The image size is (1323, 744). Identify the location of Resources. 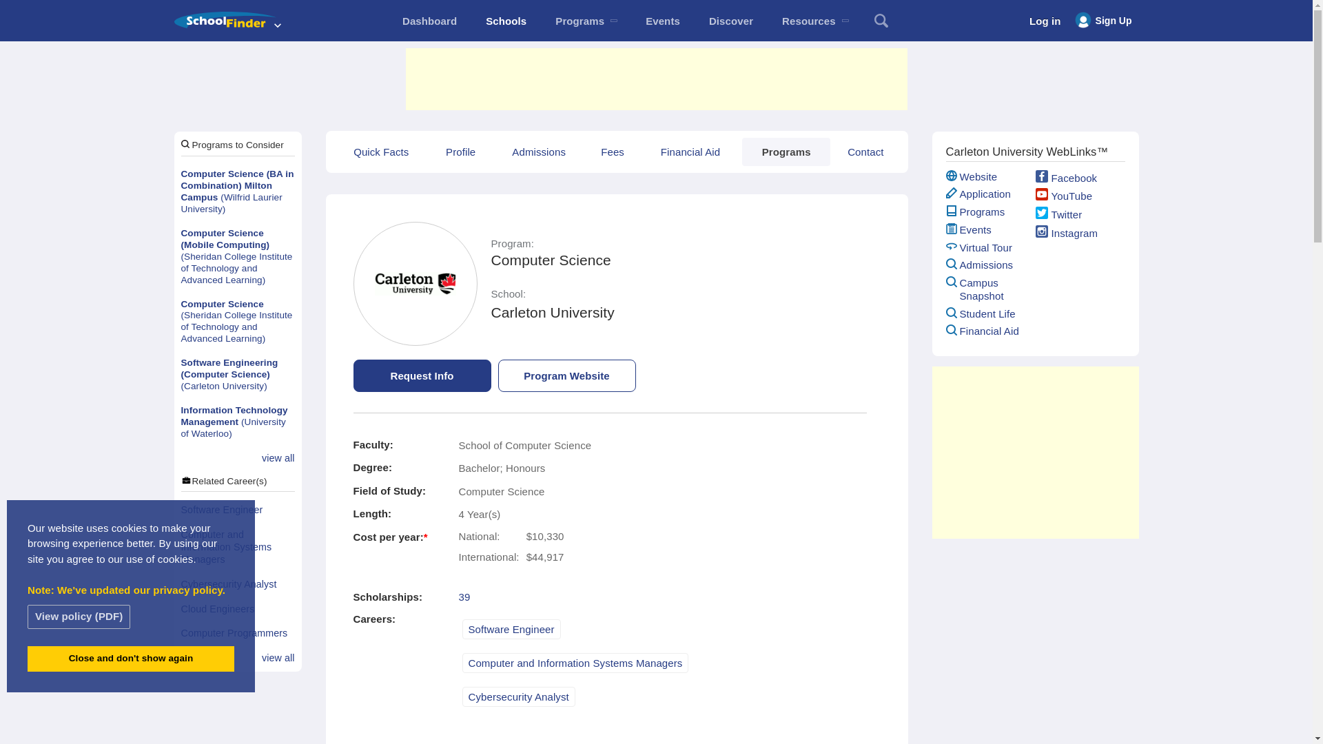
(814, 21).